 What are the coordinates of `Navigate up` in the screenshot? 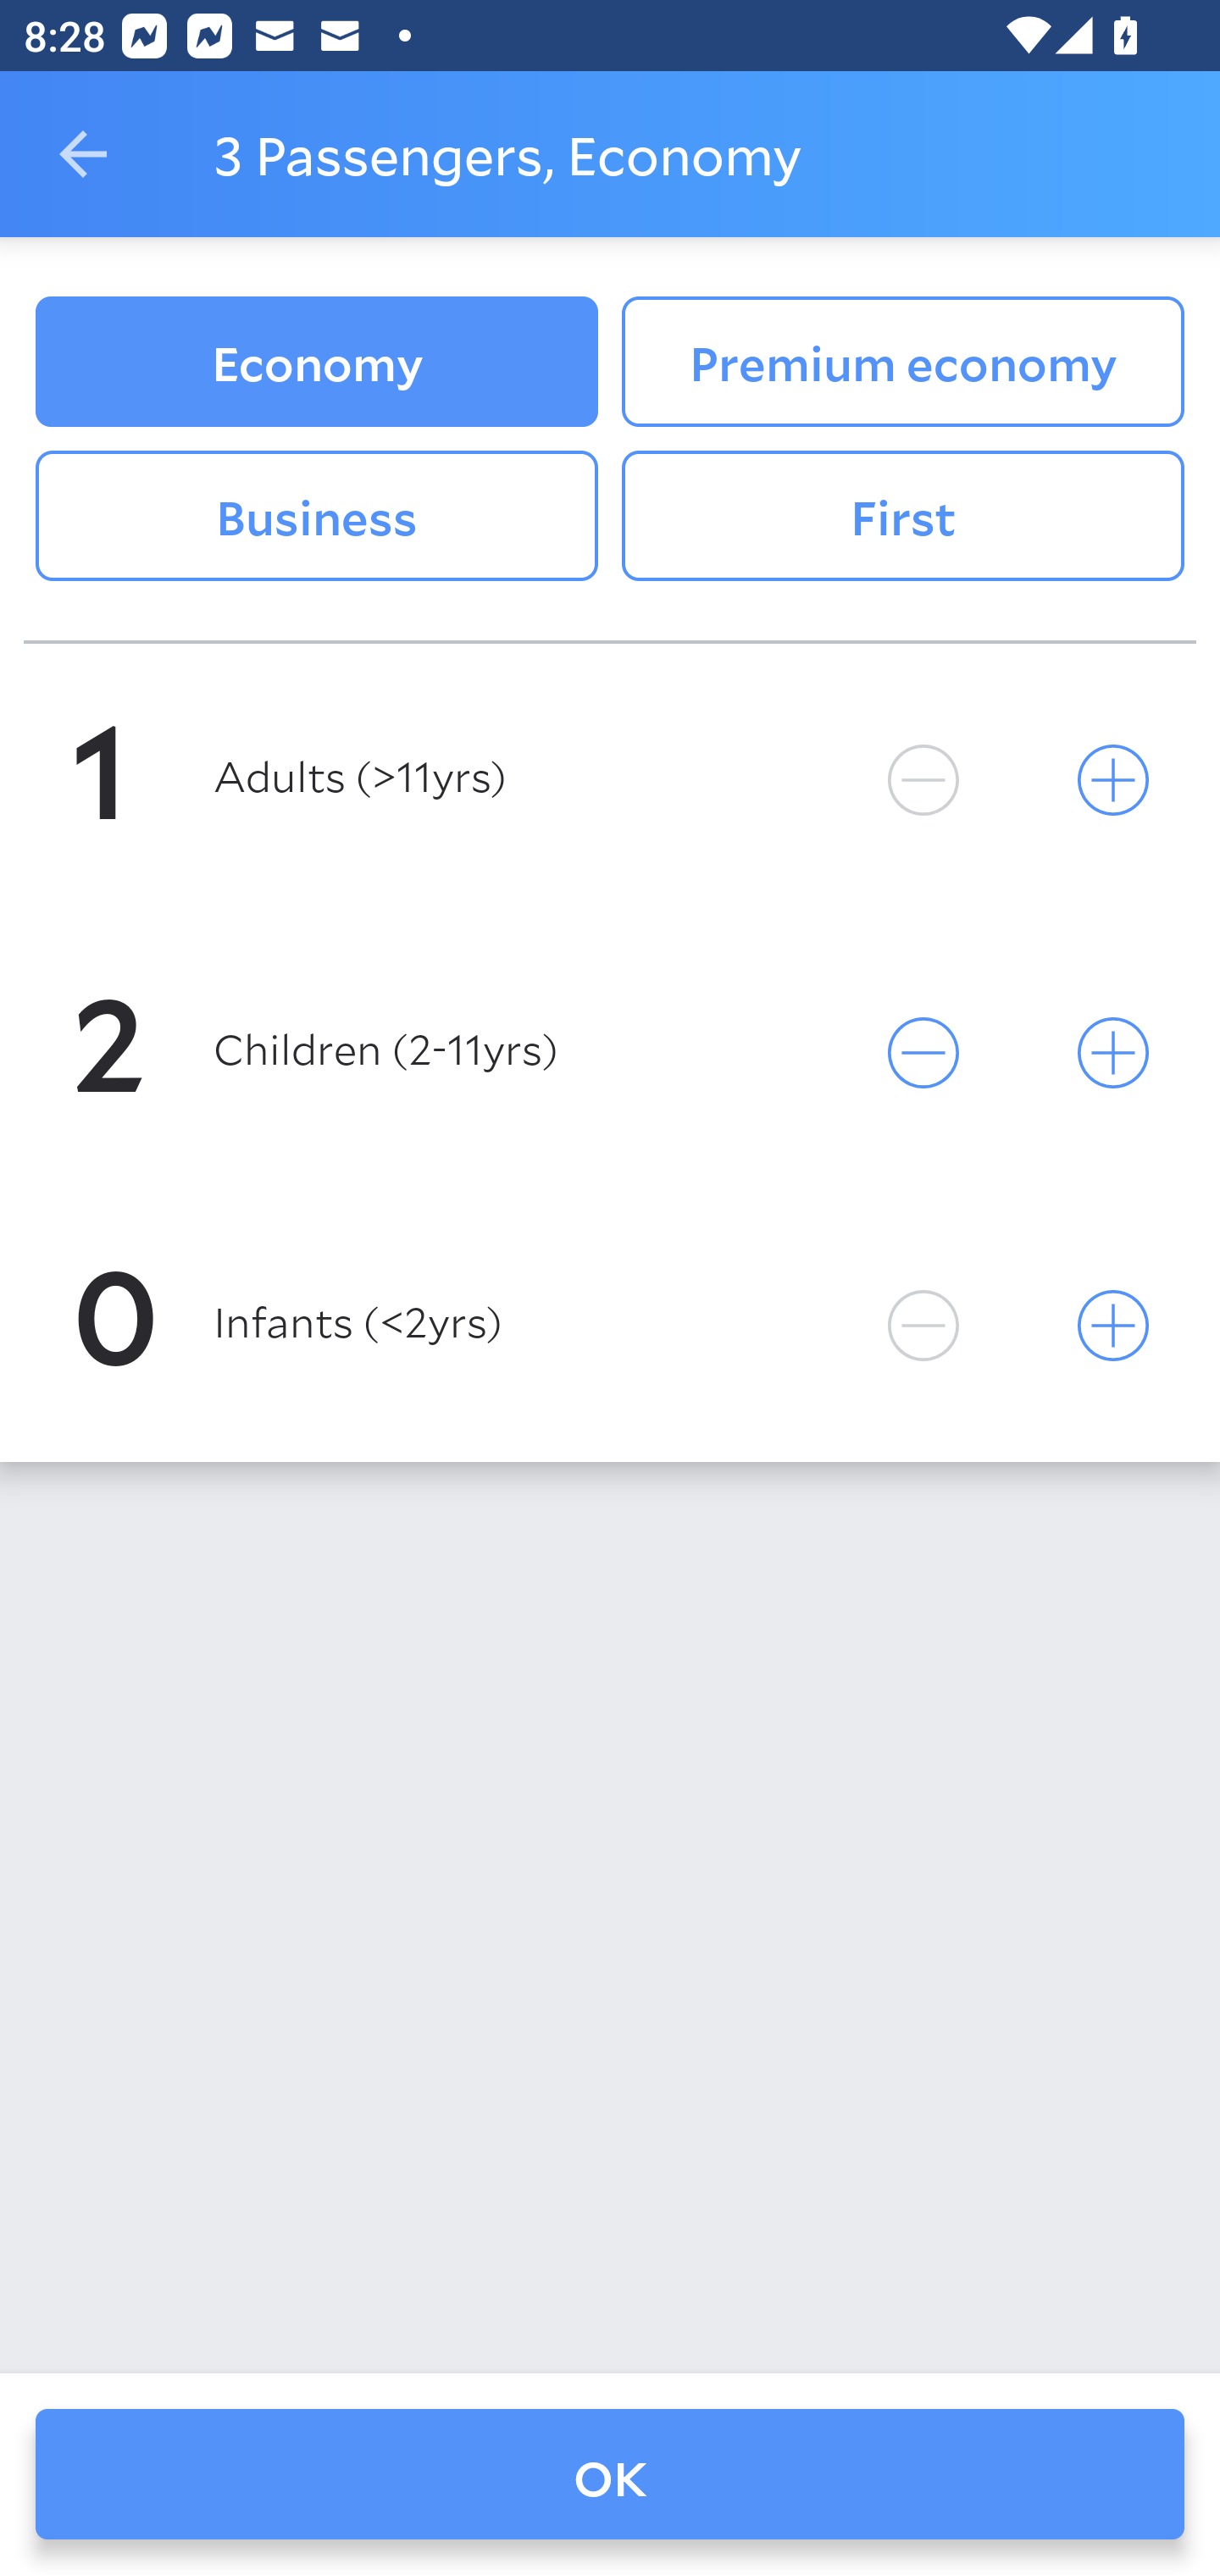 It's located at (83, 154).